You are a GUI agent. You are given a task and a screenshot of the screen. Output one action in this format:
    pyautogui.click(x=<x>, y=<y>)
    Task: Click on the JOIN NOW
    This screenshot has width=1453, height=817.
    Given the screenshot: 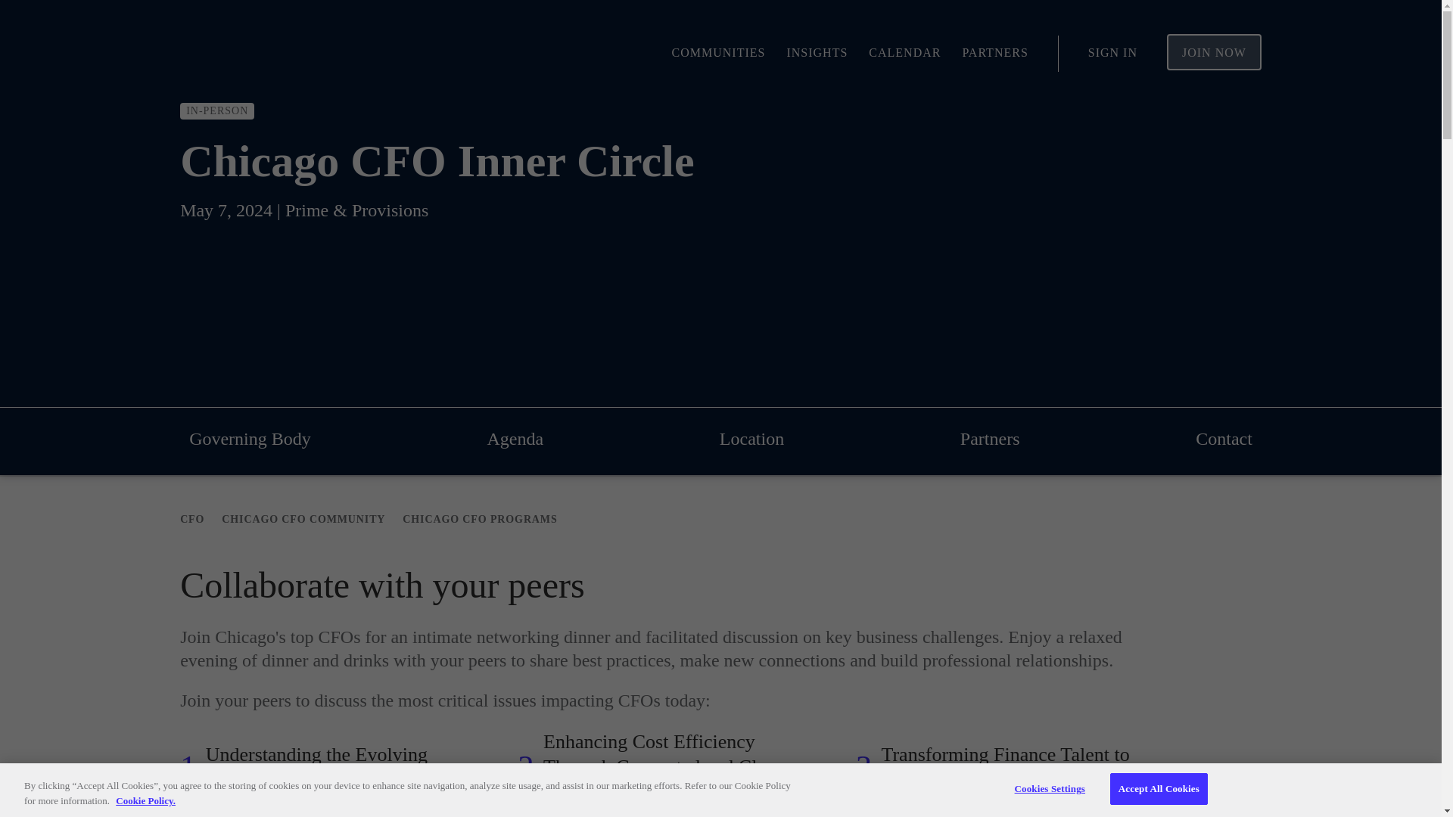 What is the action you would take?
    pyautogui.click(x=1214, y=51)
    